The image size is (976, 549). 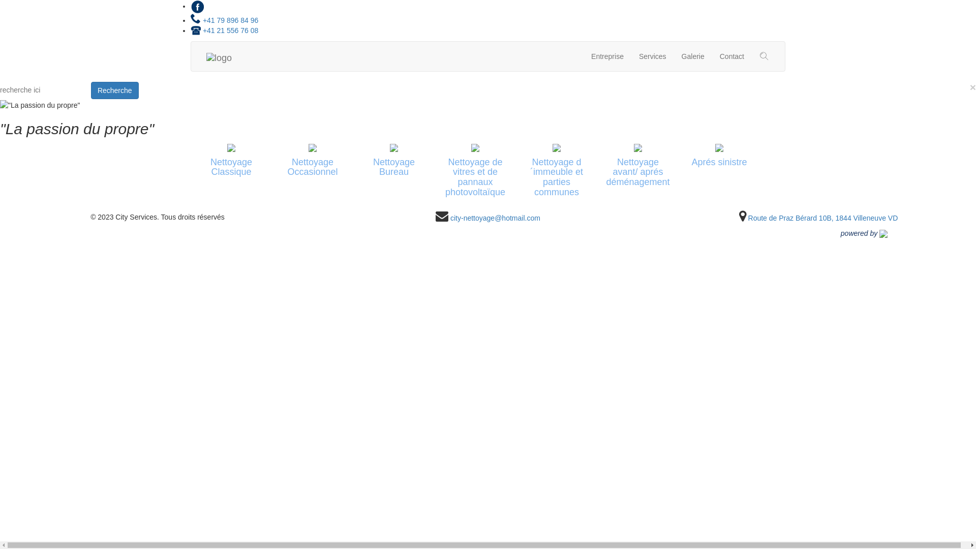 I want to click on Contact, so click(x=732, y=56).